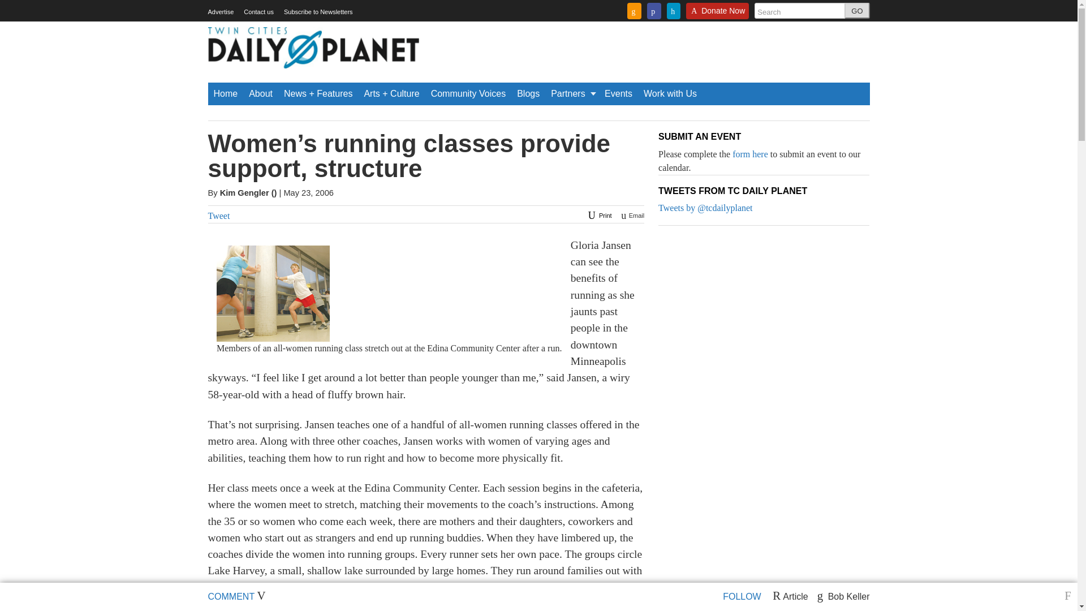 Image resolution: width=1086 pixels, height=611 pixels. What do you see at coordinates (717, 14) in the screenshot?
I see `Donate Now` at bounding box center [717, 14].